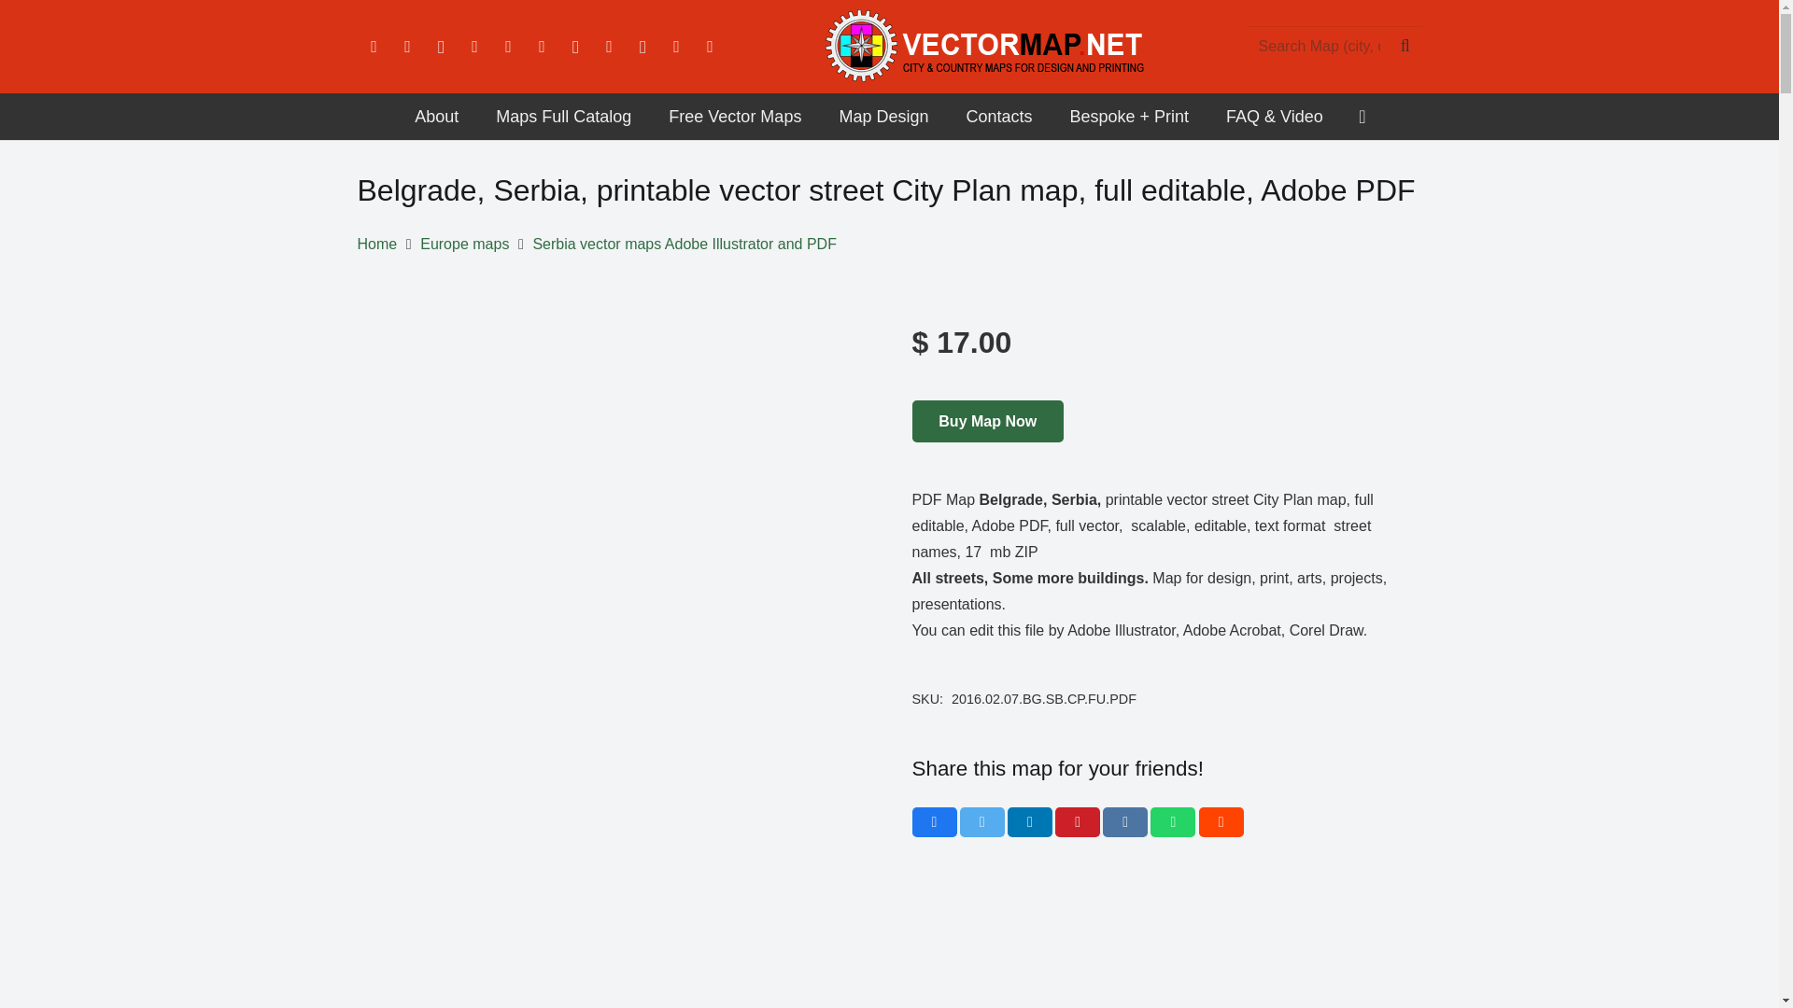 The width and height of the screenshot is (1793, 1008). What do you see at coordinates (709, 47) in the screenshot?
I see `EBAY` at bounding box center [709, 47].